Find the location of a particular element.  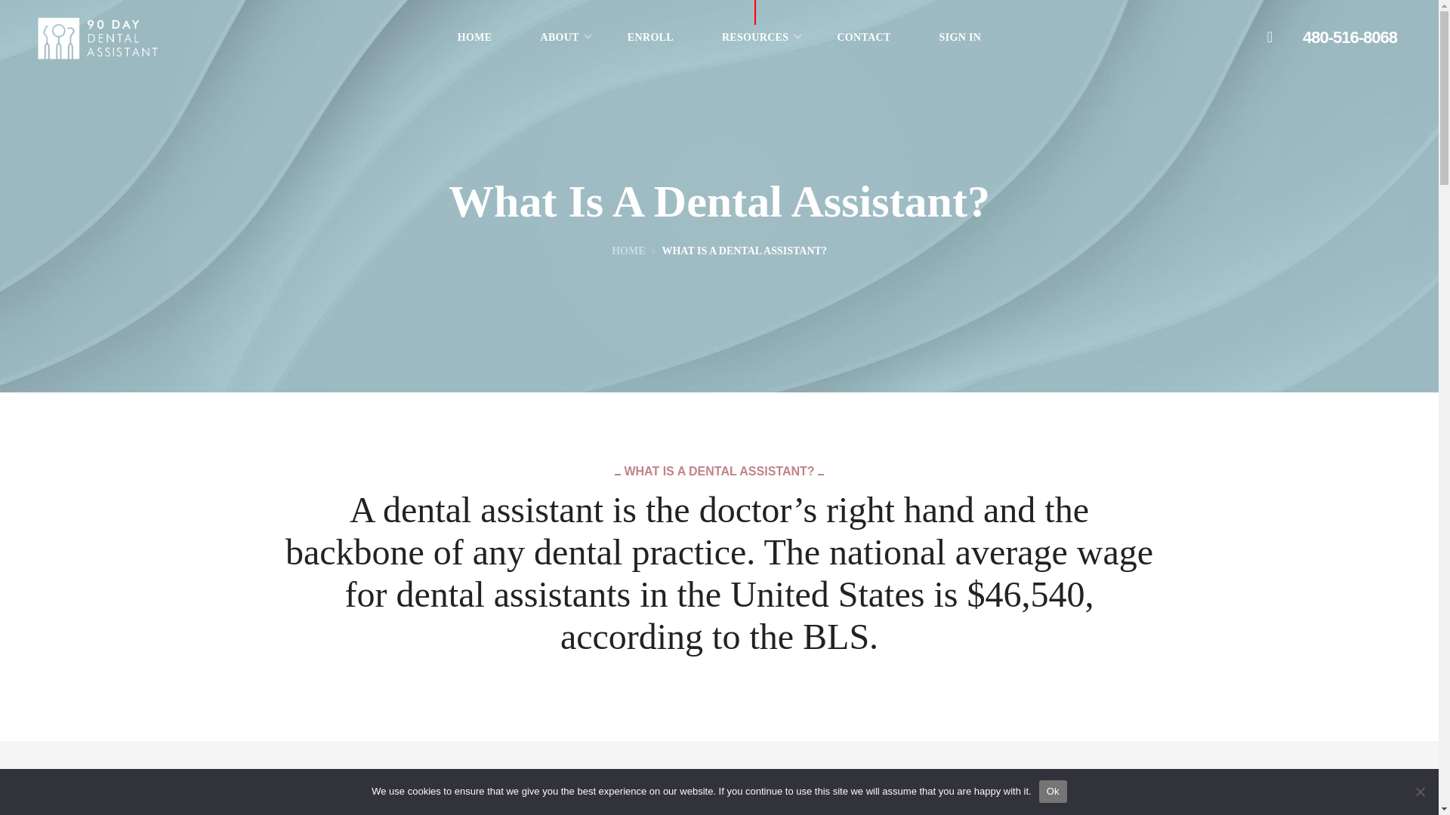

CONTACT is located at coordinates (863, 38).